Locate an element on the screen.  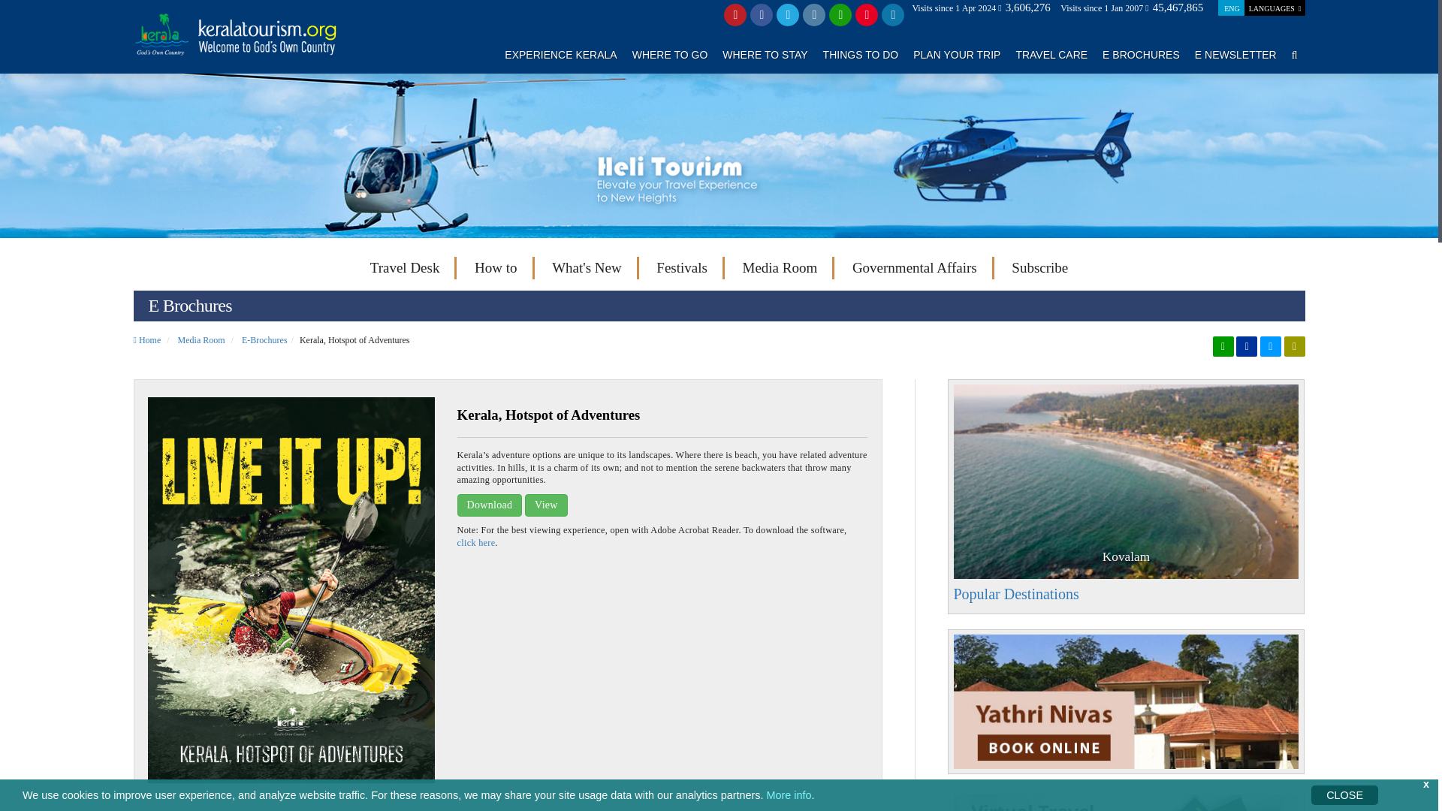
THINGS TO DO is located at coordinates (861, 54).